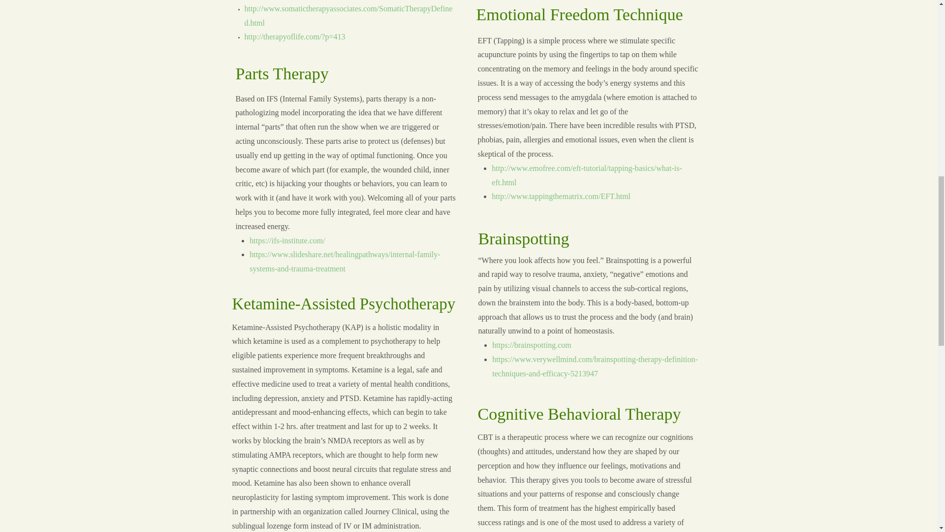 The image size is (945, 532). I want to click on Ketamine-Assisted Psychotherapy, so click(344, 303).